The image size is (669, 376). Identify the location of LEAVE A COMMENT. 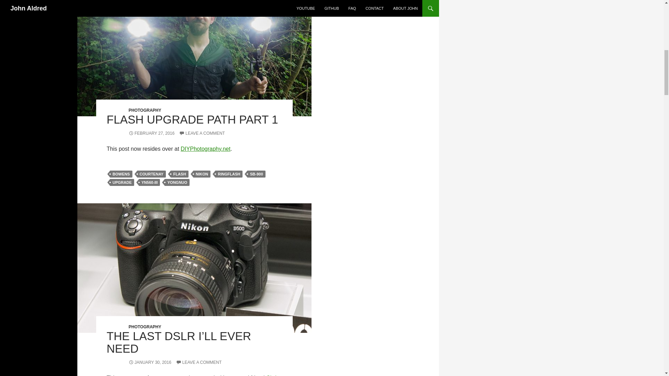
(202, 133).